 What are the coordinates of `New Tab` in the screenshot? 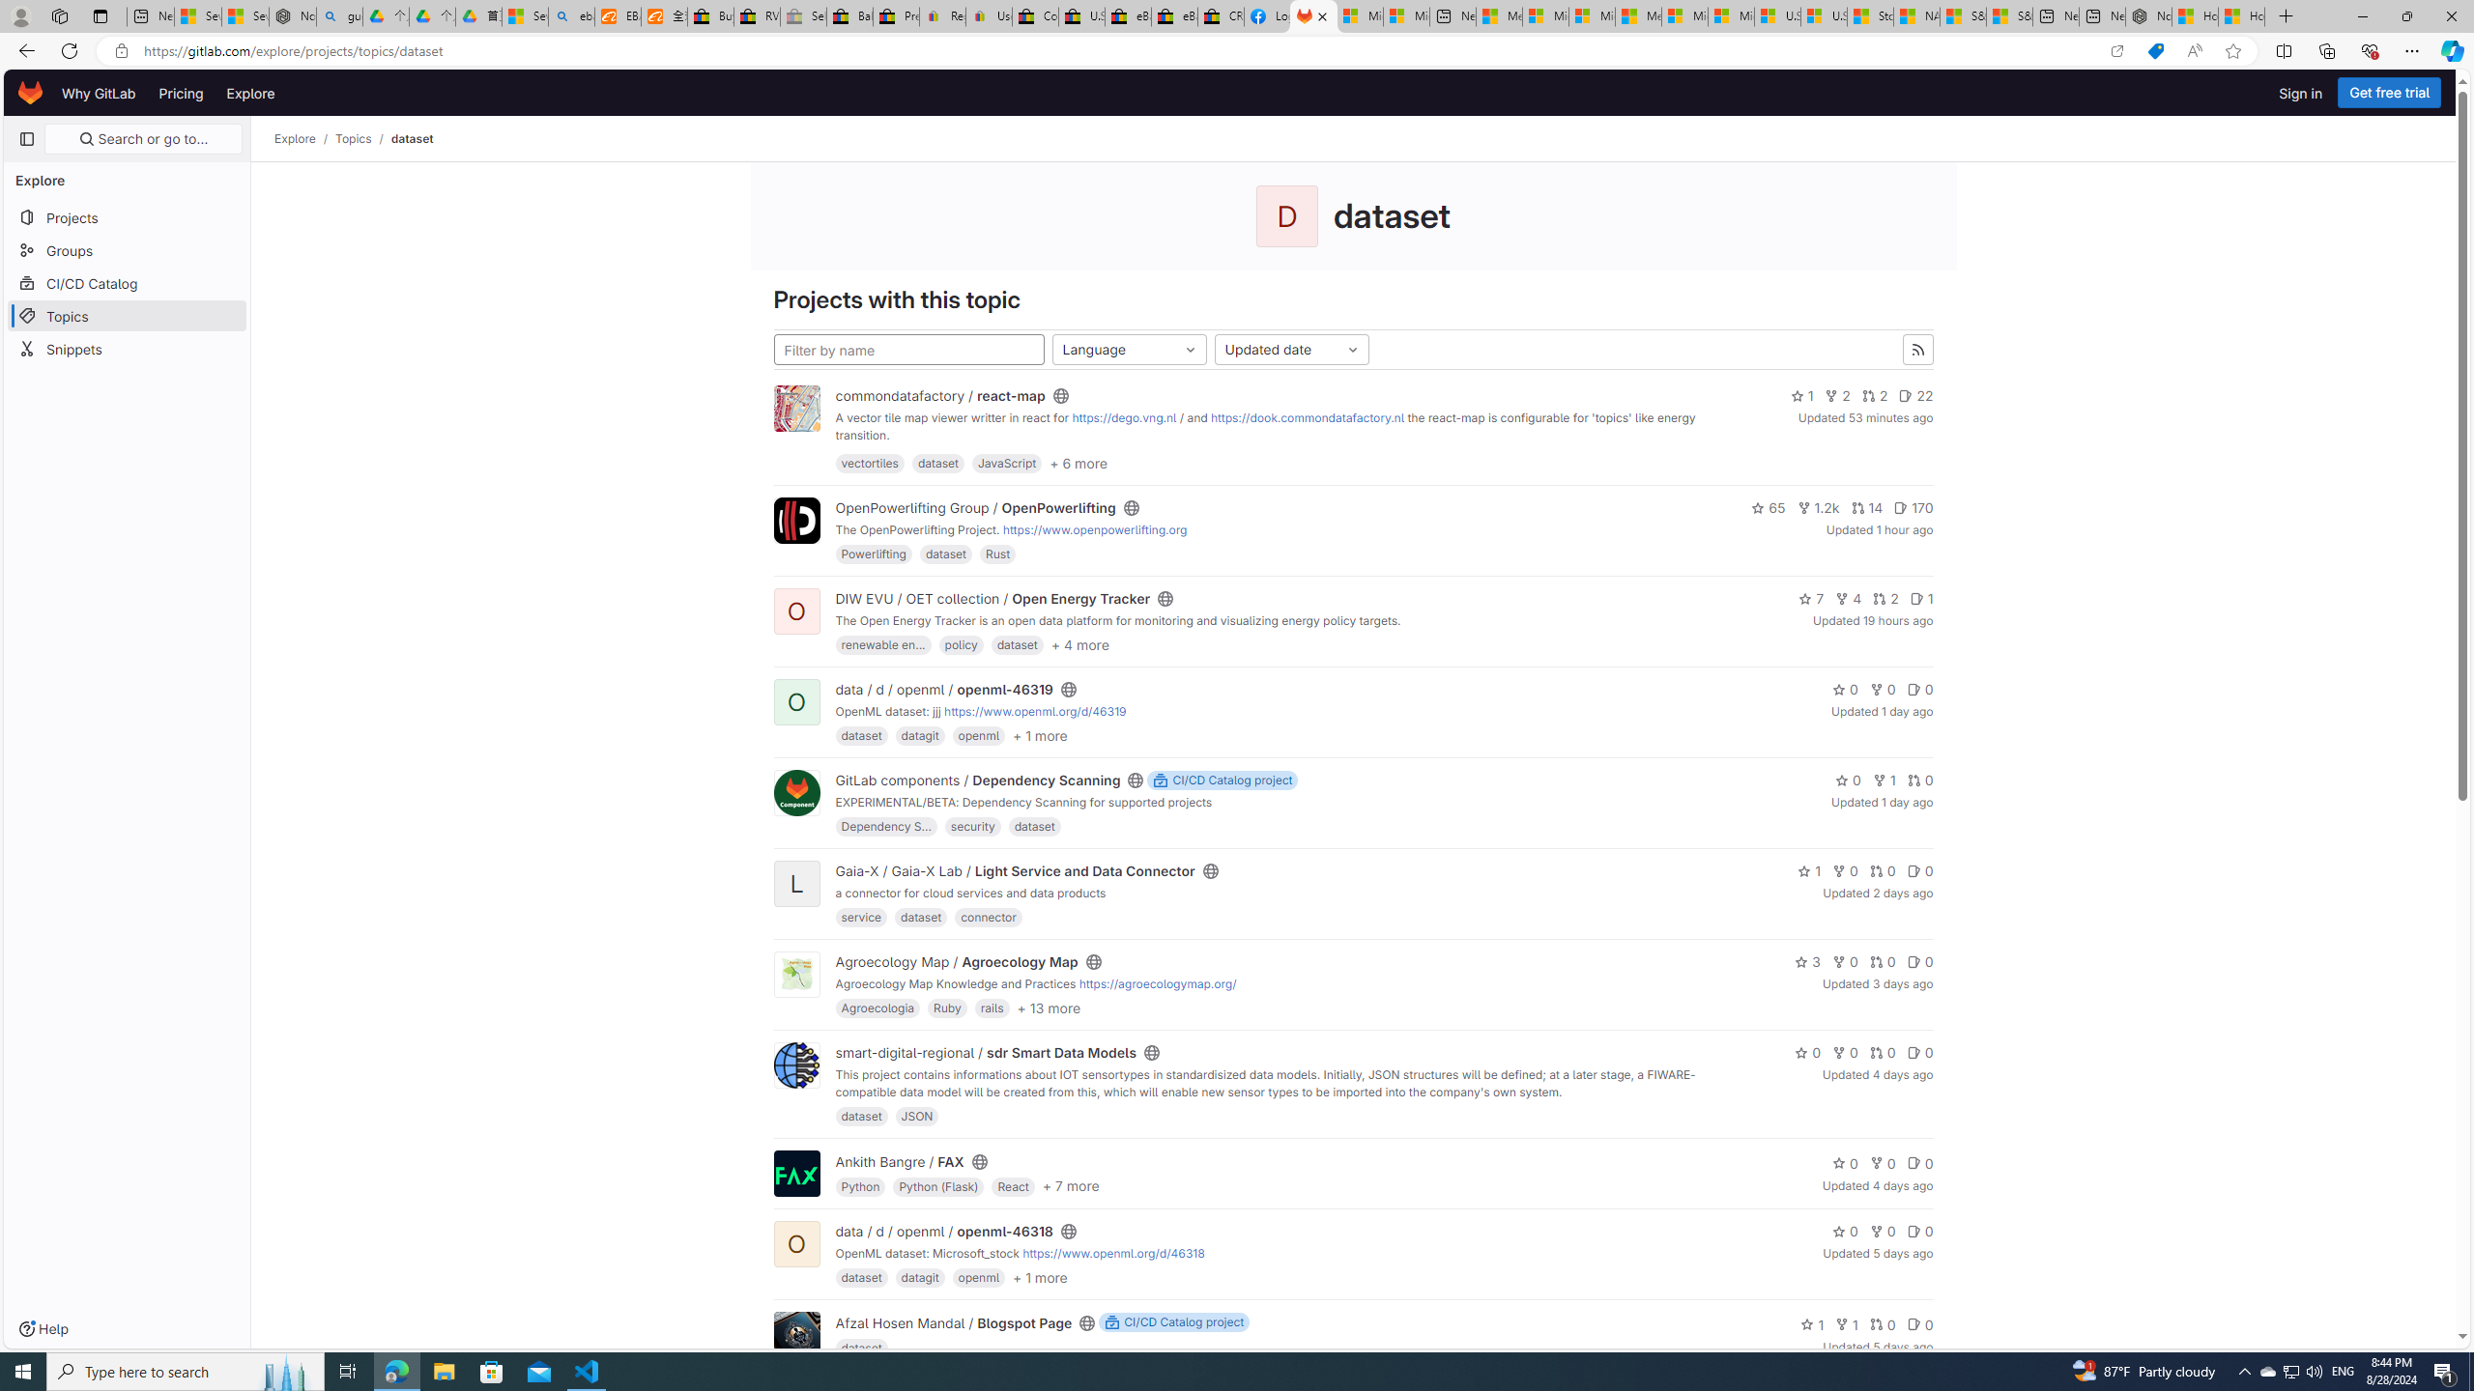 It's located at (2287, 16).